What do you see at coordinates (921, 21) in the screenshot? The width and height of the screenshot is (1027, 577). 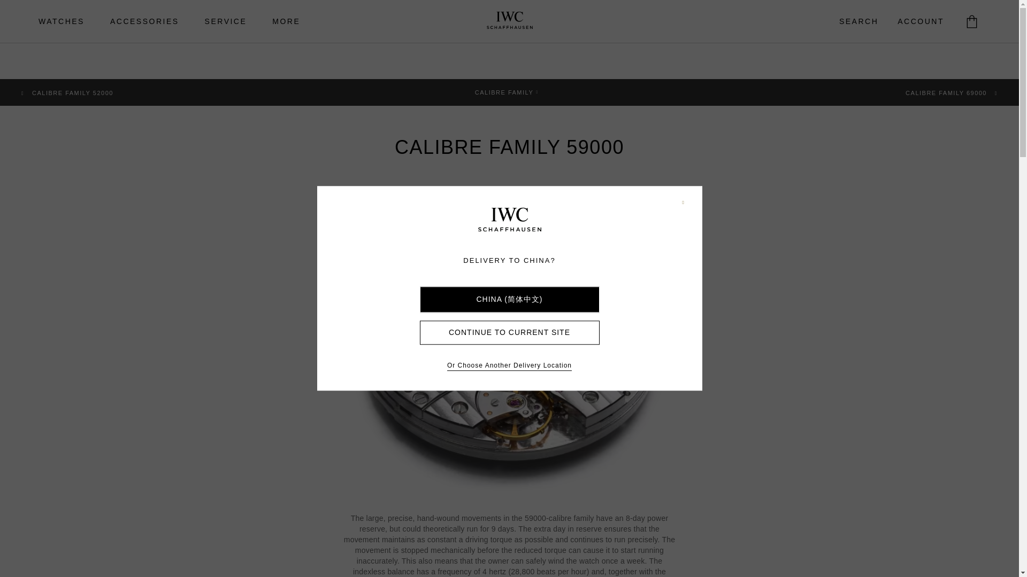 I see `ACCOUNT` at bounding box center [921, 21].